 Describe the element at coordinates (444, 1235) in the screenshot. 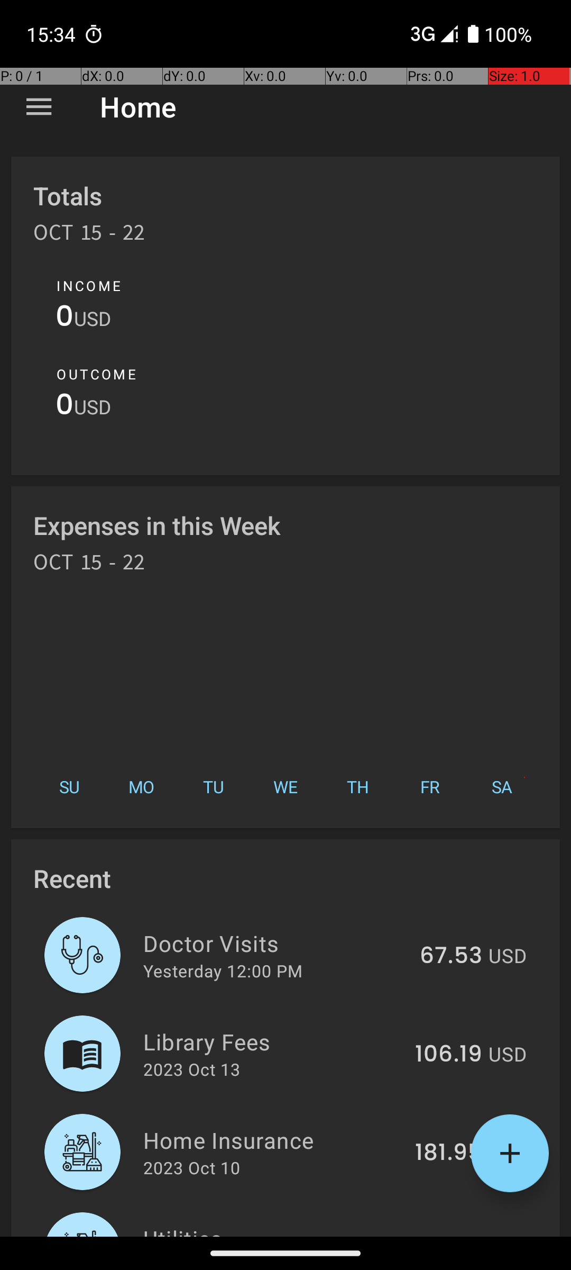

I see `274.34` at that location.